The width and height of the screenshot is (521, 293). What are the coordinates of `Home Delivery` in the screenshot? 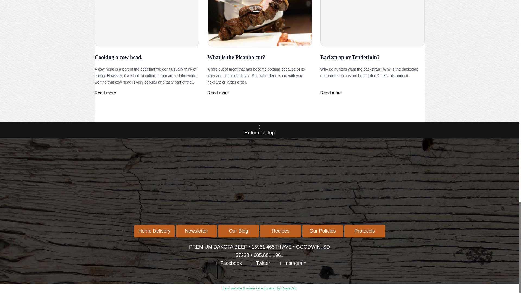 It's located at (154, 231).